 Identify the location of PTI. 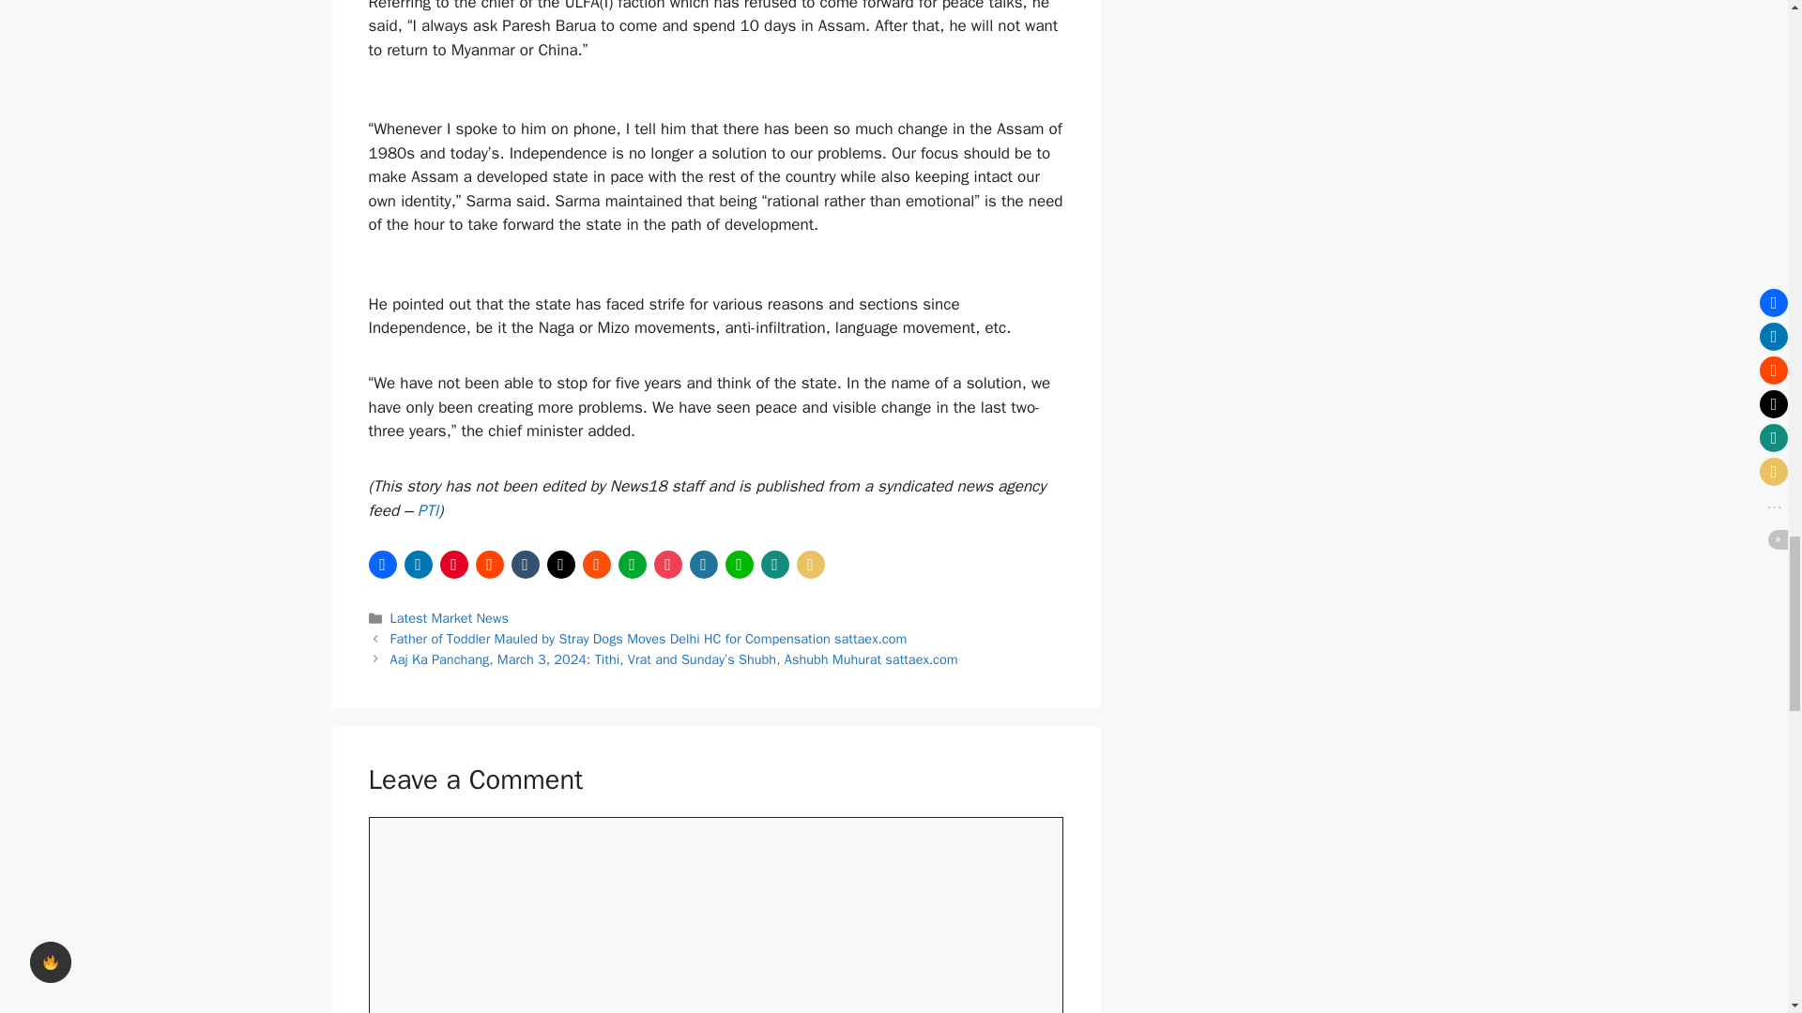
(428, 510).